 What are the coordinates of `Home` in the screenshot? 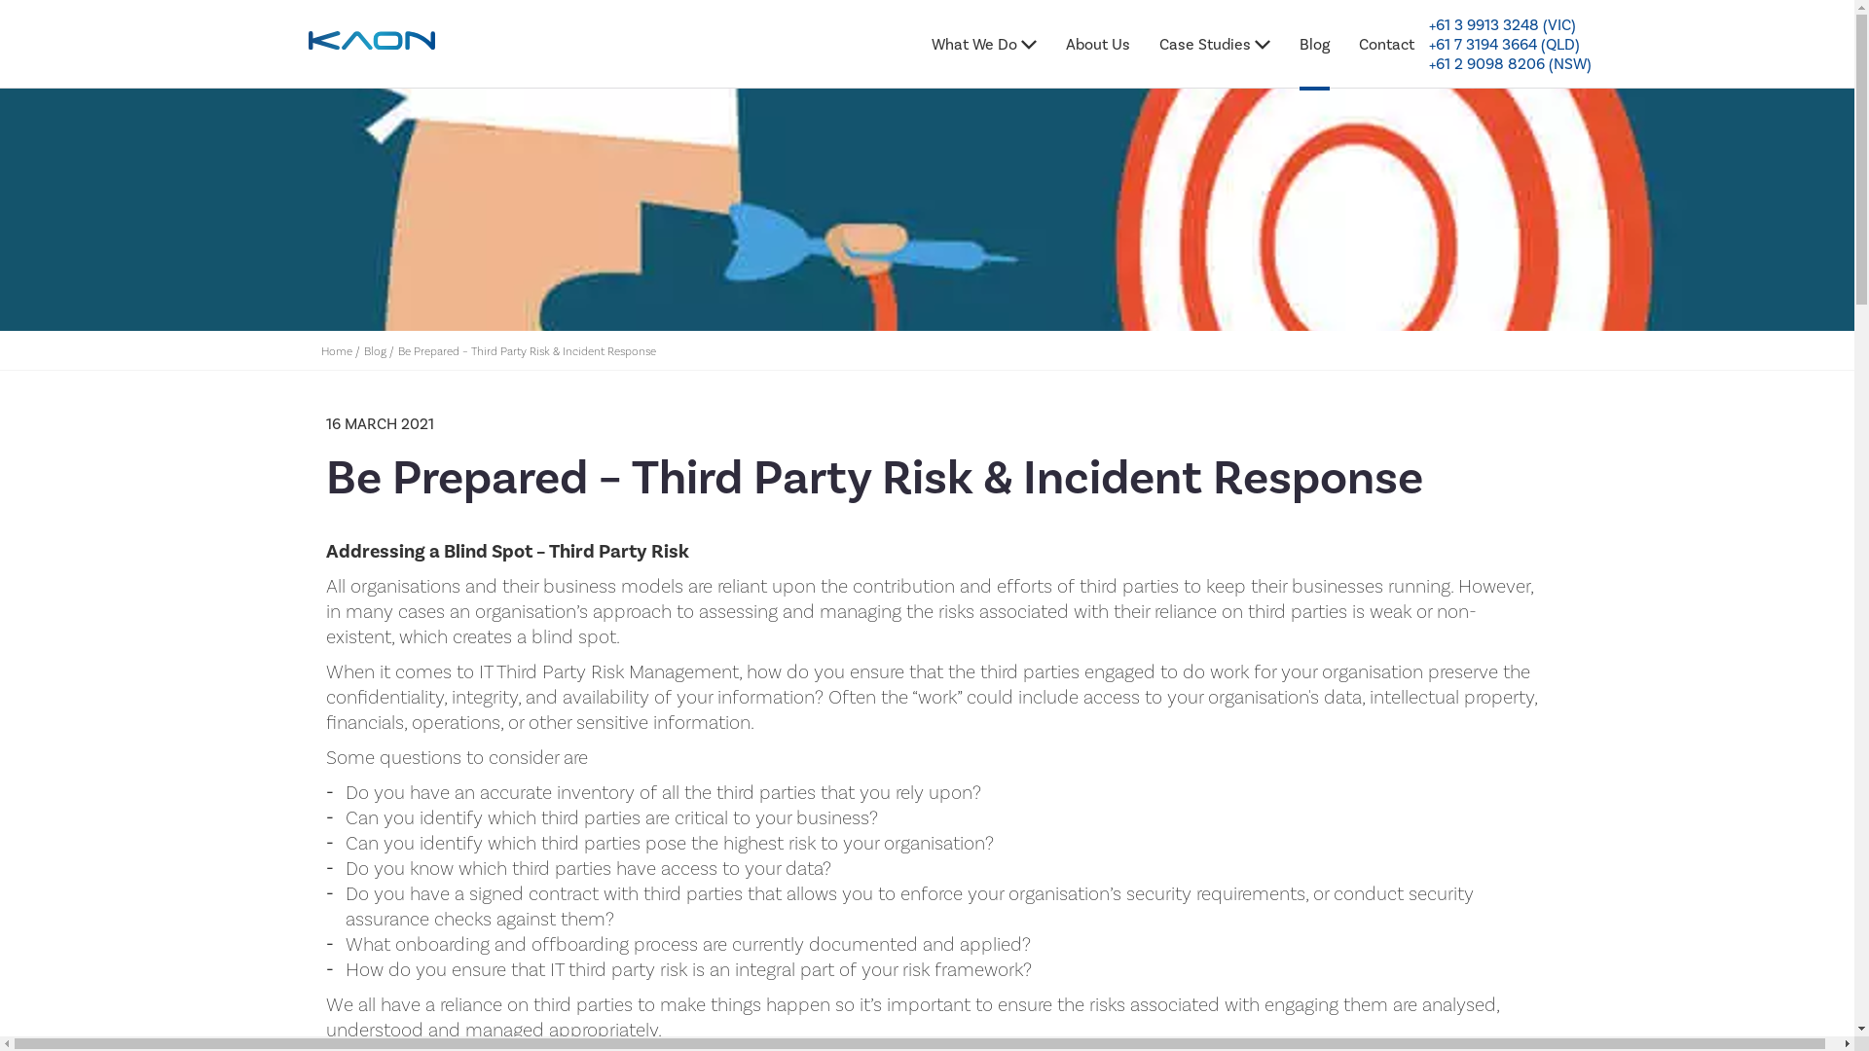 It's located at (337, 352).